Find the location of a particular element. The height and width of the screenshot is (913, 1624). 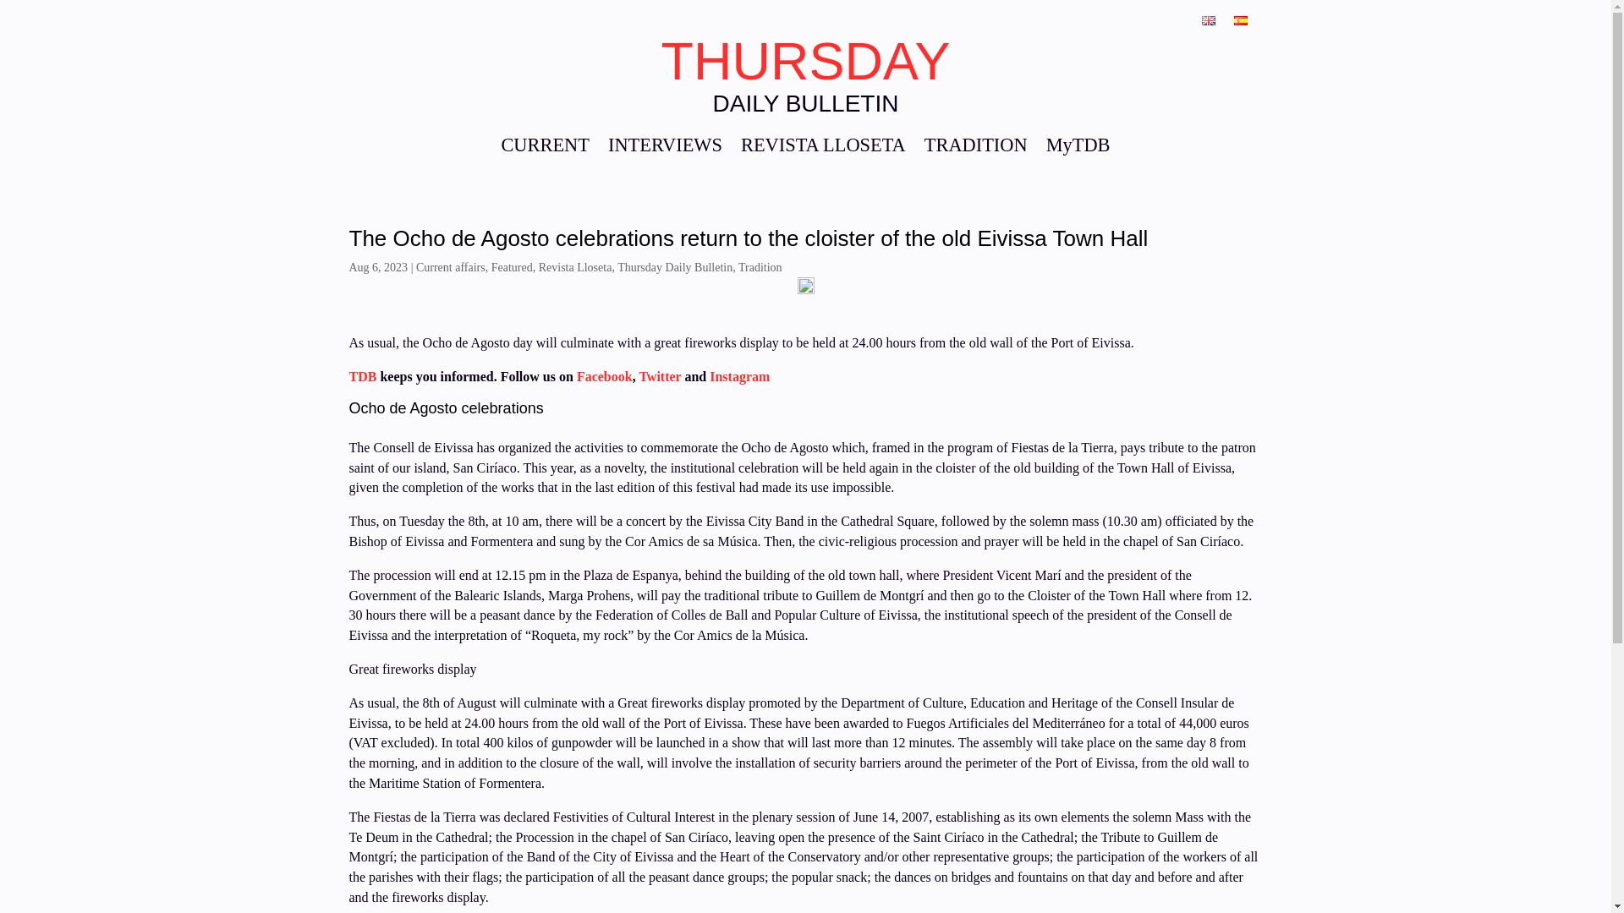

MyTDB is located at coordinates (1078, 149).